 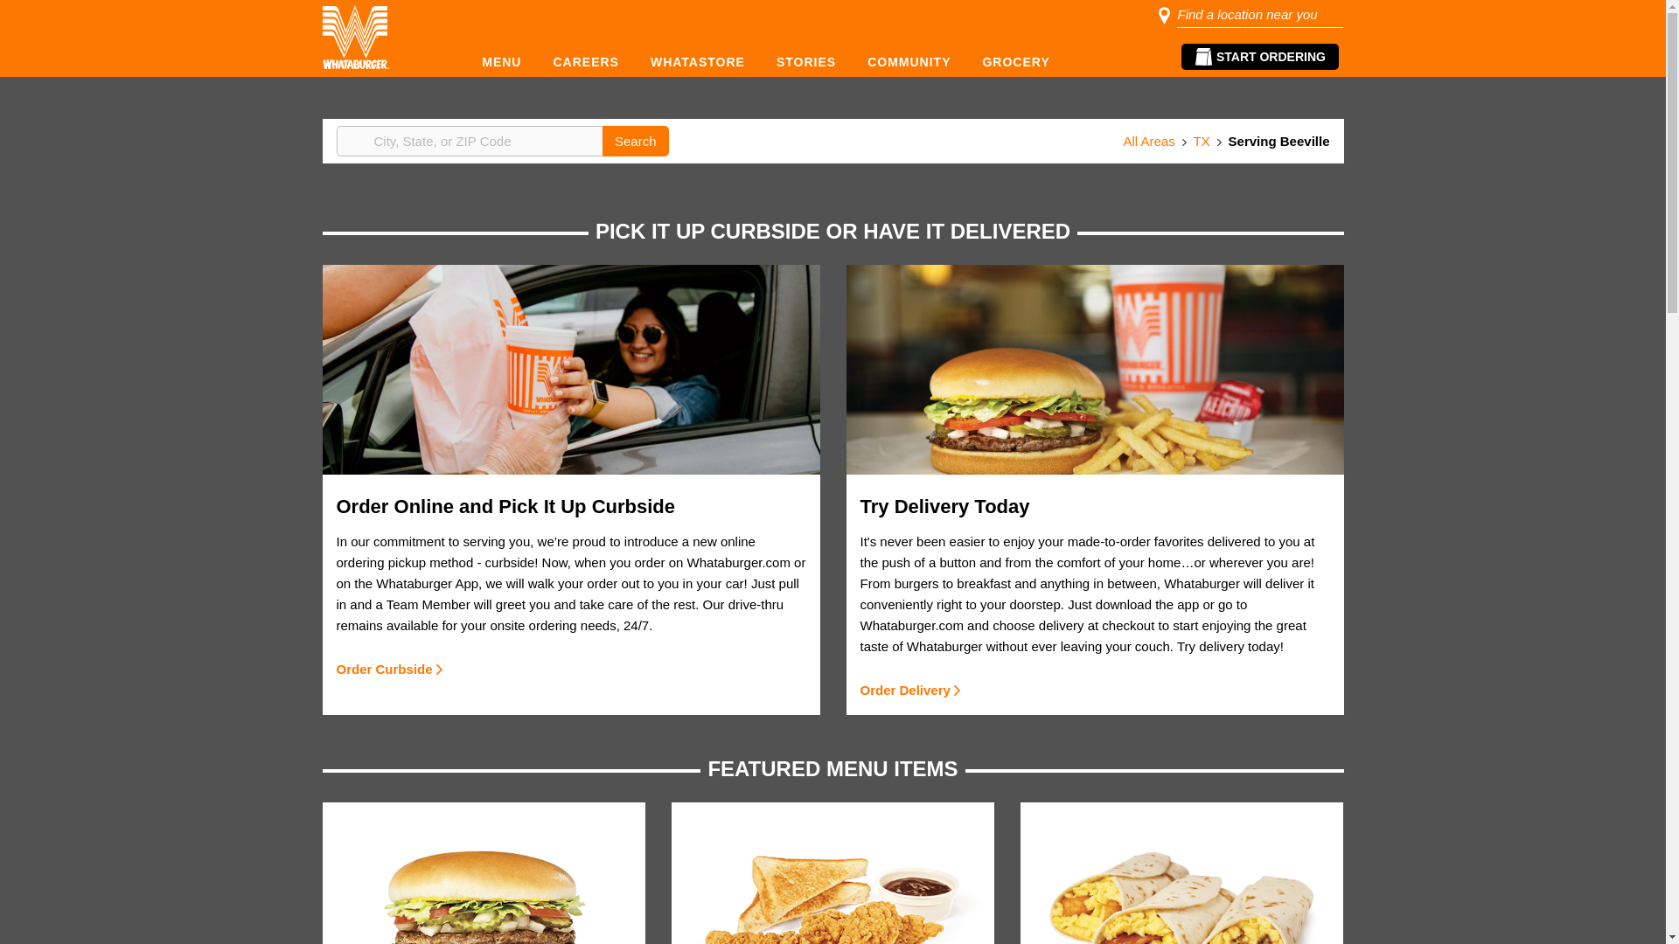 I want to click on GROCERY, so click(x=1015, y=61).